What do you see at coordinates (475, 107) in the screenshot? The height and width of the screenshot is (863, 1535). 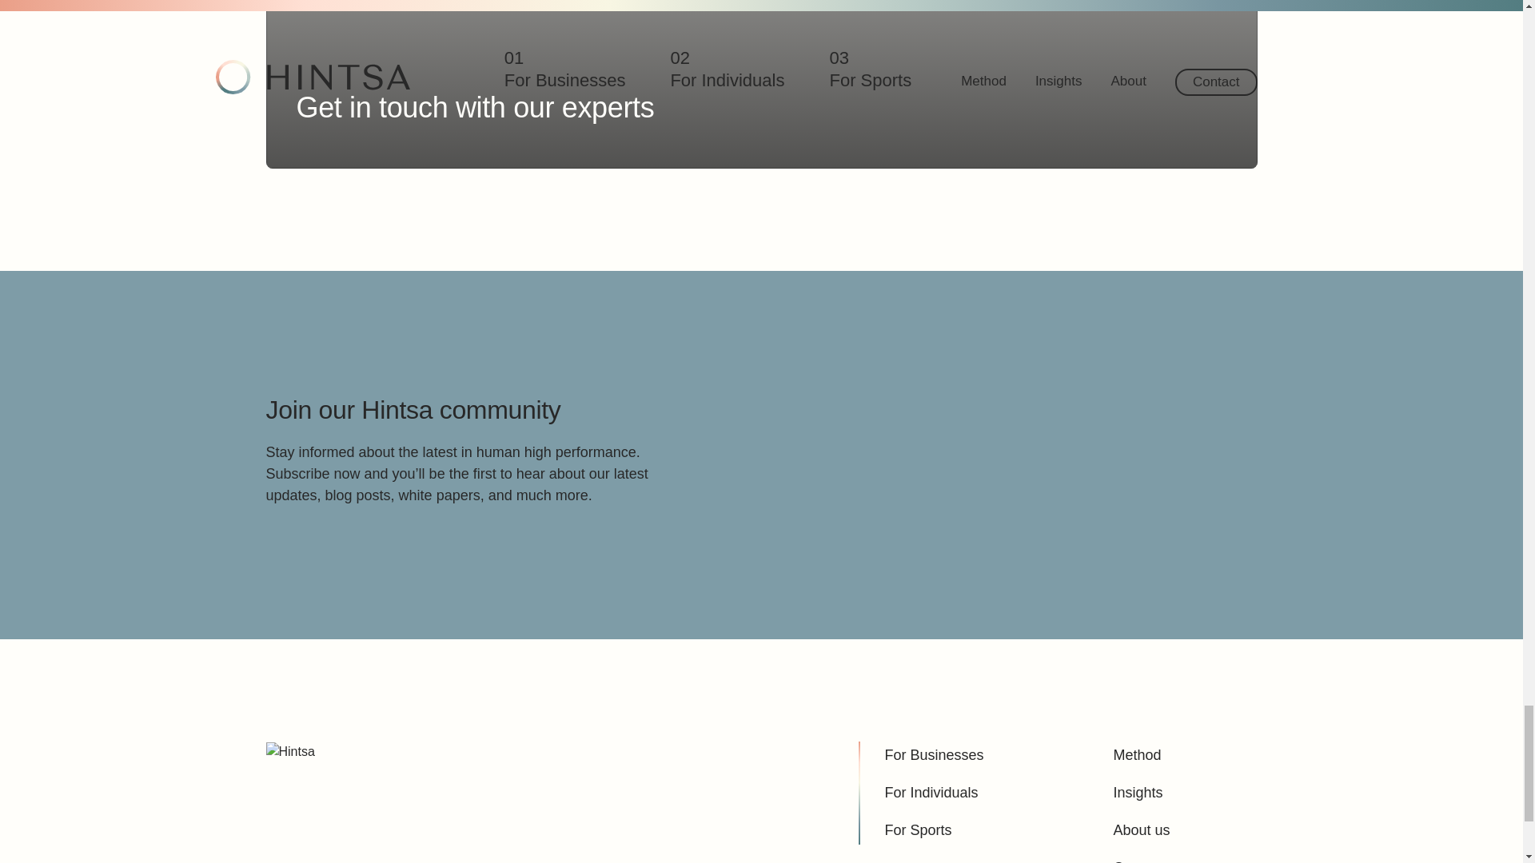 I see `Get in touch with our experts` at bounding box center [475, 107].